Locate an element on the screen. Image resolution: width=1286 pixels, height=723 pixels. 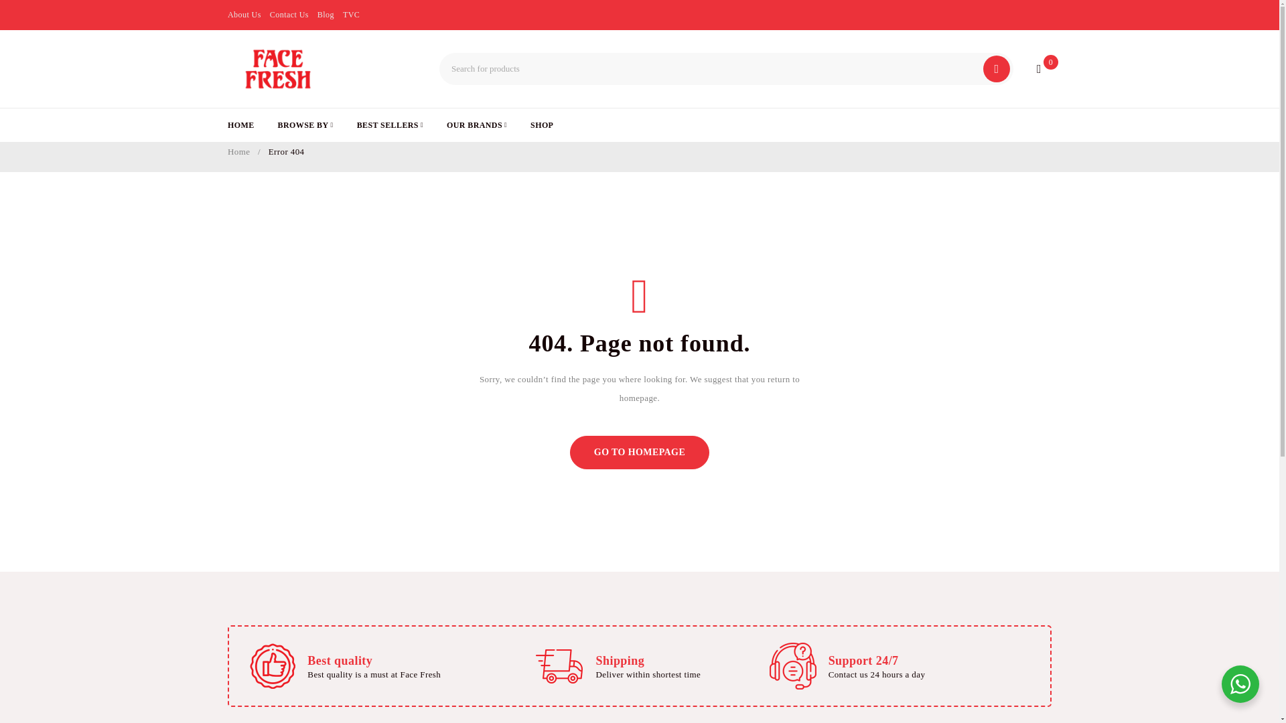
Blog is located at coordinates (326, 14).